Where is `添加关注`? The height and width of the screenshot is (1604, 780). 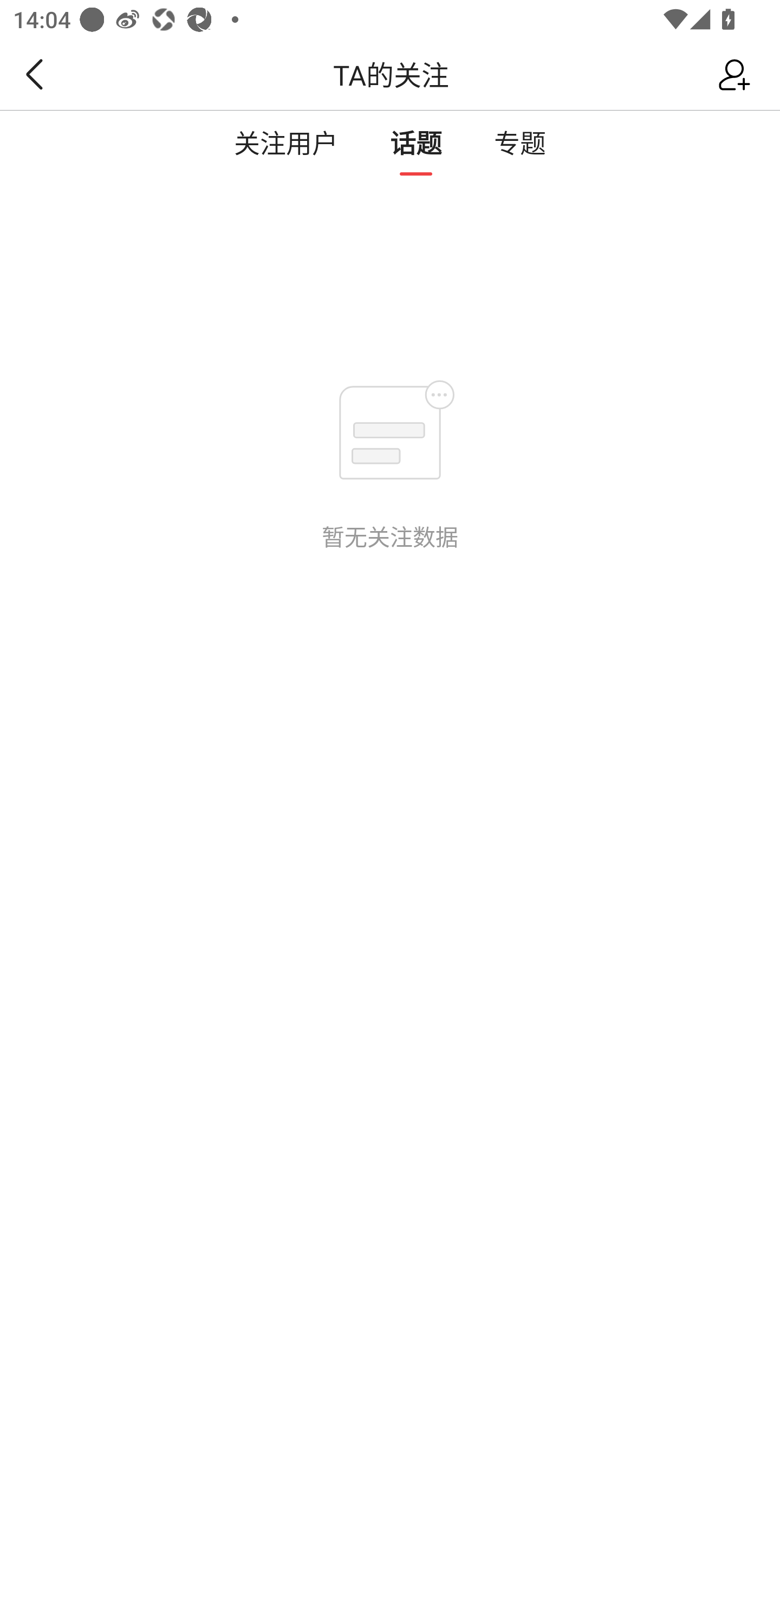 添加关注 is located at coordinates (739, 75).